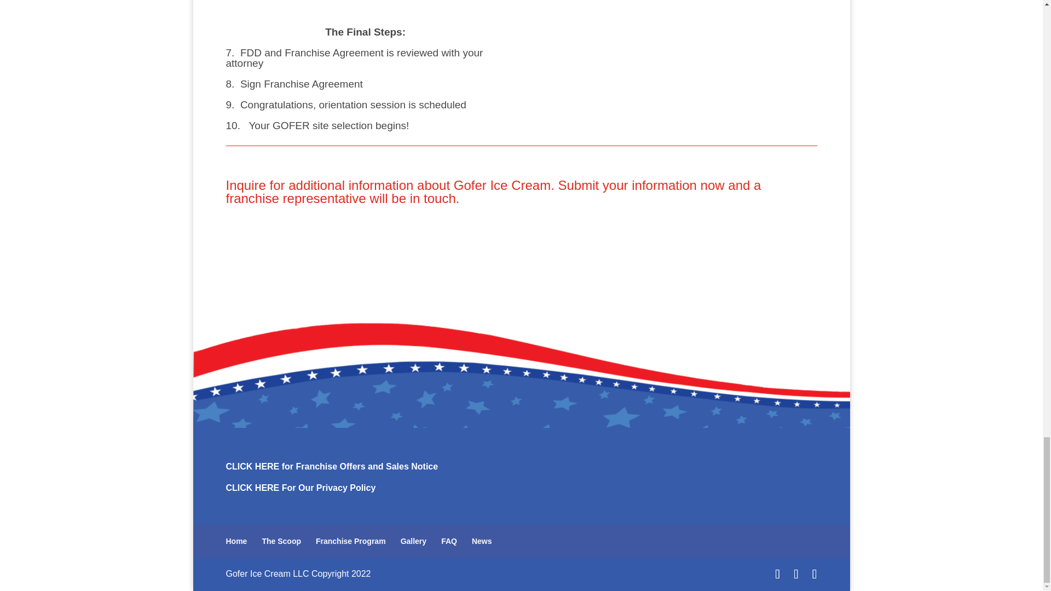 The width and height of the screenshot is (1051, 591). Describe the element at coordinates (350, 541) in the screenshot. I see `Franchise Program` at that location.